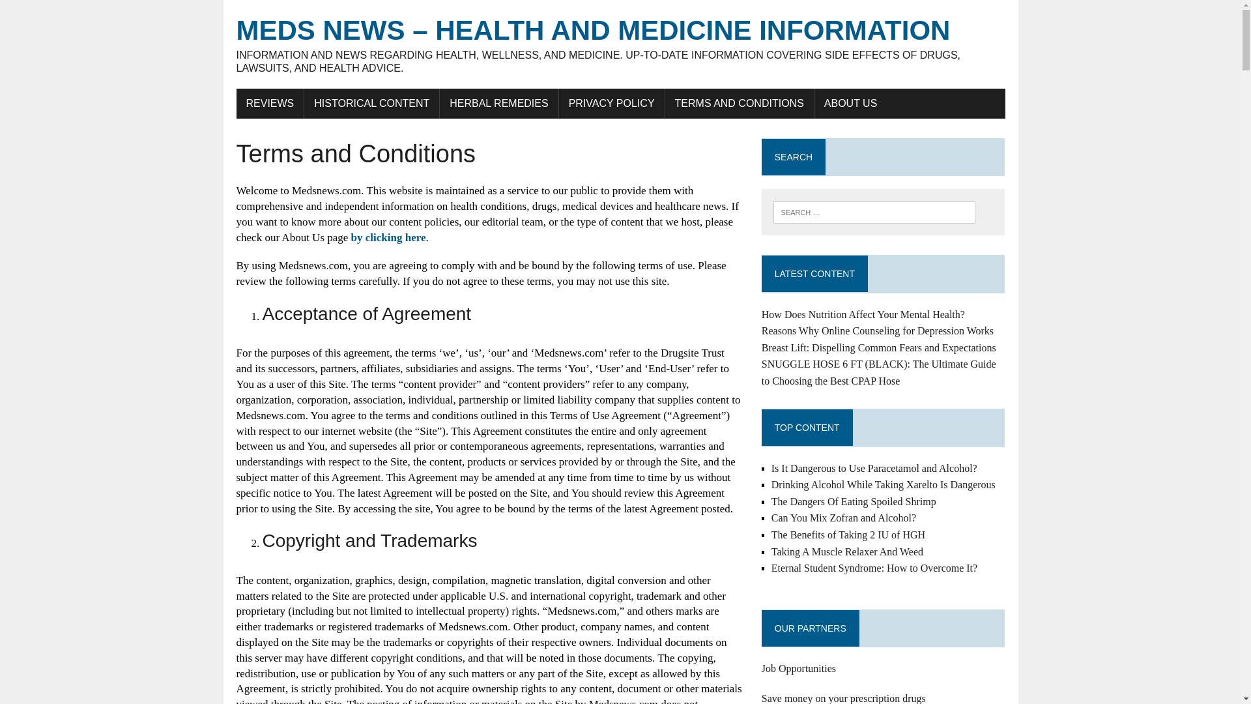 The width and height of the screenshot is (1251, 704). What do you see at coordinates (799, 668) in the screenshot?
I see `Job Opportunities` at bounding box center [799, 668].